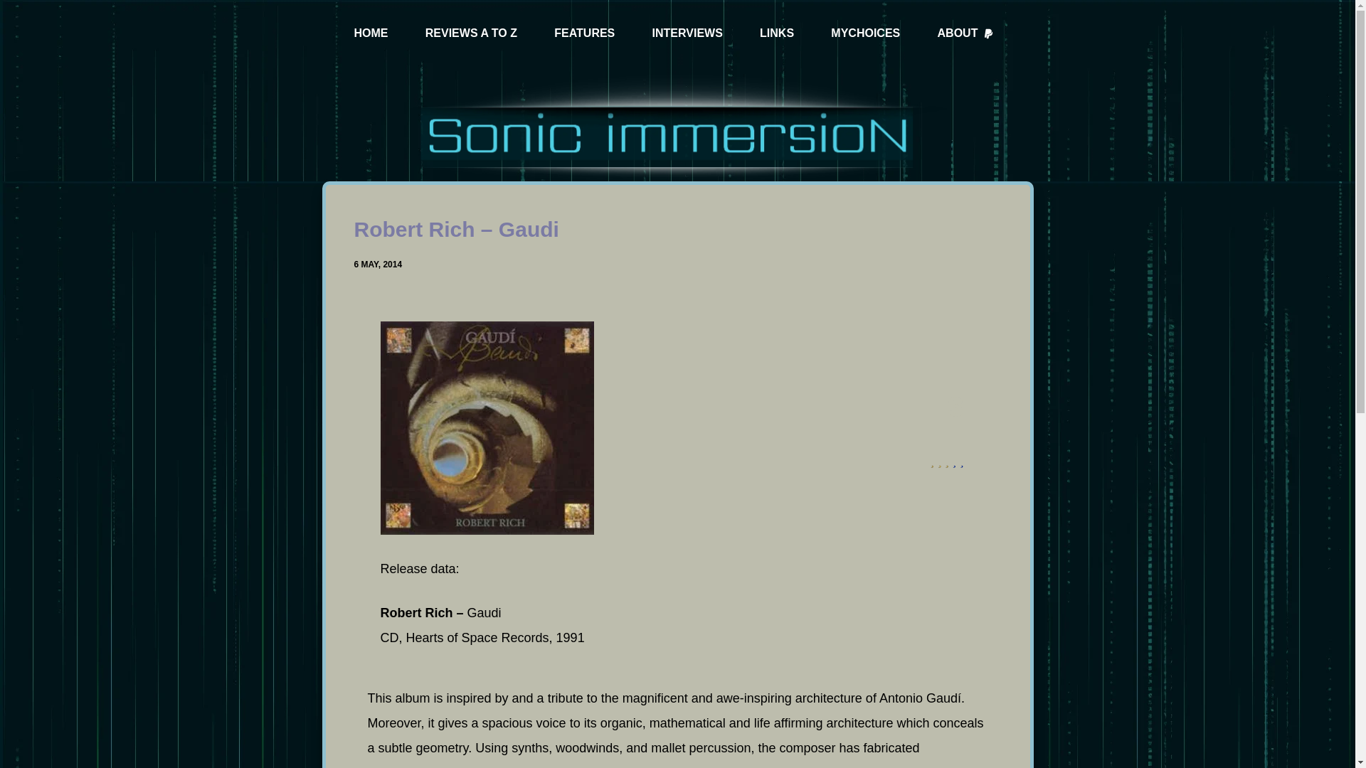  Describe the element at coordinates (14, 7) in the screenshot. I see `Skip to content` at that location.